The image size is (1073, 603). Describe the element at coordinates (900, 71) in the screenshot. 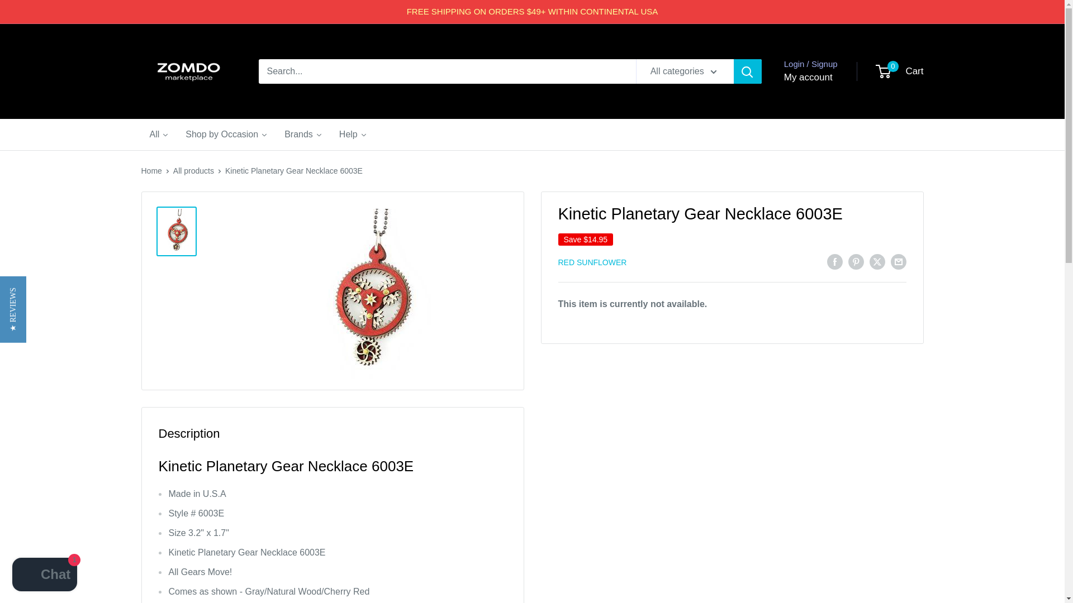

I see `Shopify online store chat` at that location.